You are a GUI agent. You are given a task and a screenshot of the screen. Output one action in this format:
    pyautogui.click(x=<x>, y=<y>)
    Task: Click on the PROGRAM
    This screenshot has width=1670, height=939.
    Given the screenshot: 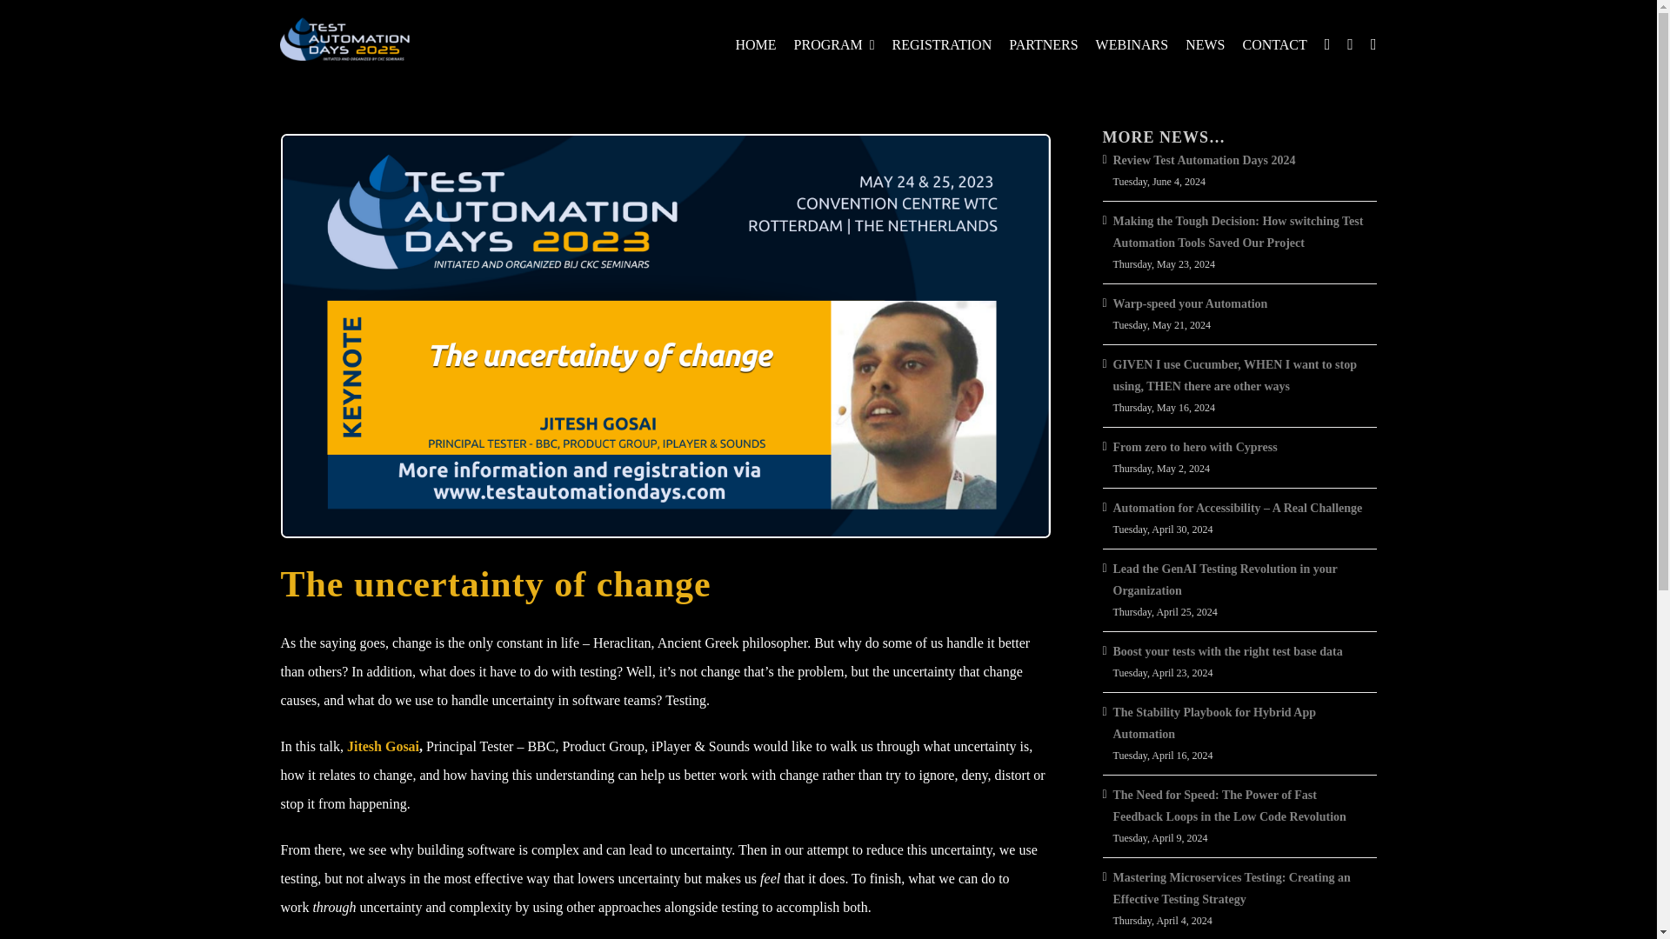 What is the action you would take?
    pyautogui.click(x=835, y=40)
    